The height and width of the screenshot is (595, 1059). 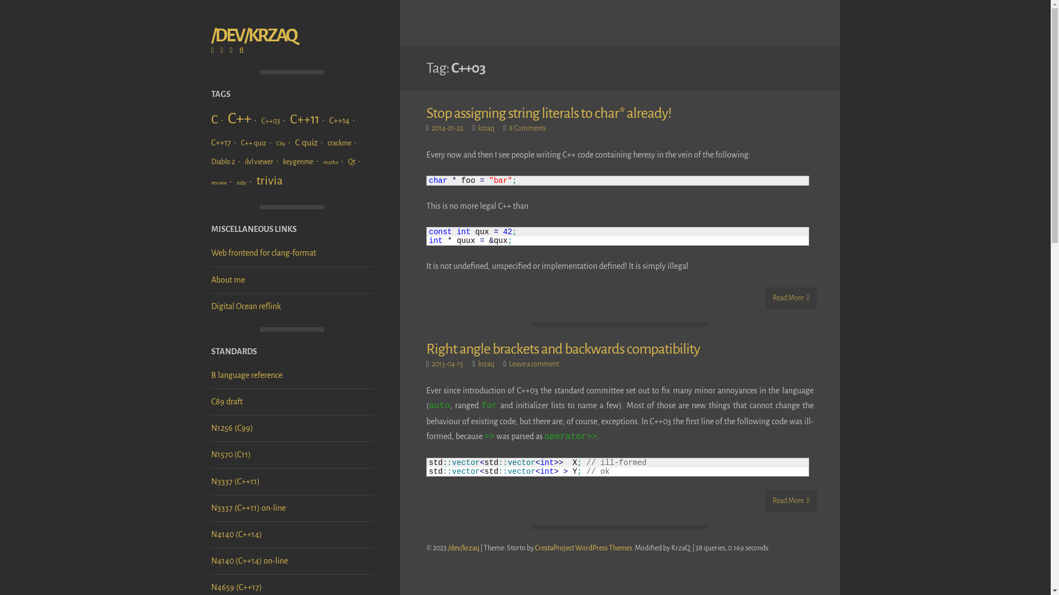 What do you see at coordinates (343, 121) in the screenshot?
I see `C++14` at bounding box center [343, 121].